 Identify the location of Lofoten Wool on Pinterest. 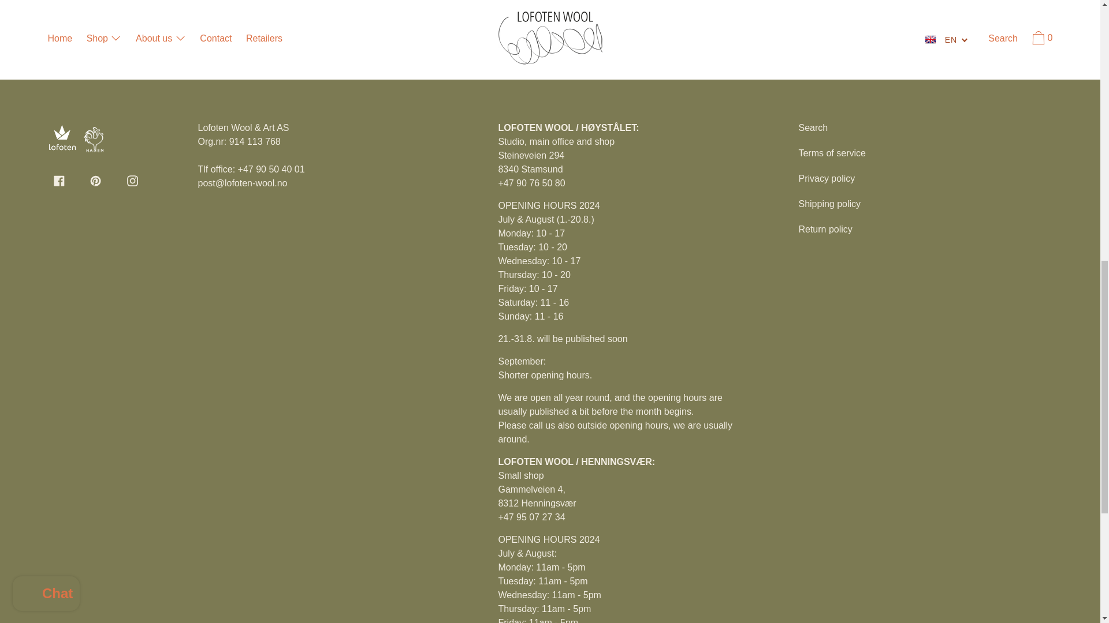
(96, 180).